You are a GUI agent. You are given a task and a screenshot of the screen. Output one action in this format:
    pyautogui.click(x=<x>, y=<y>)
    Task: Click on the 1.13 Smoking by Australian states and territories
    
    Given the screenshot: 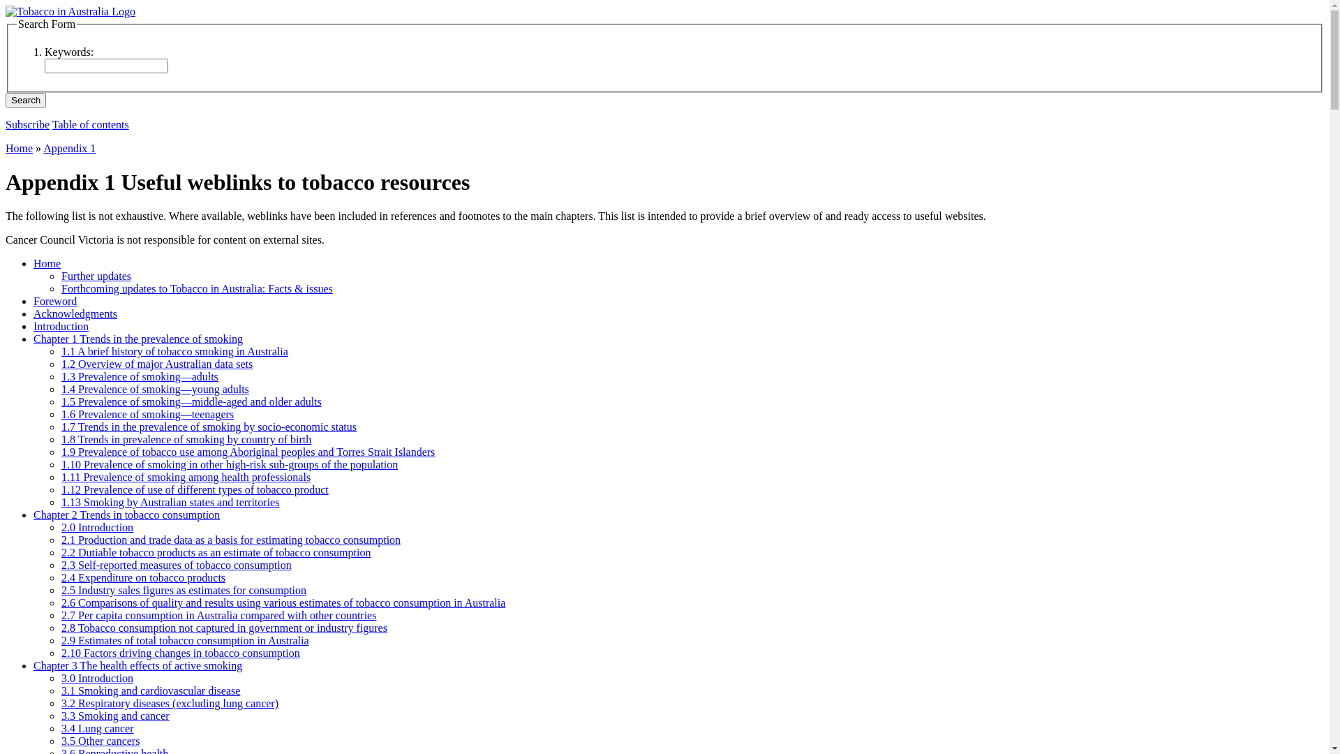 What is the action you would take?
    pyautogui.click(x=170, y=503)
    